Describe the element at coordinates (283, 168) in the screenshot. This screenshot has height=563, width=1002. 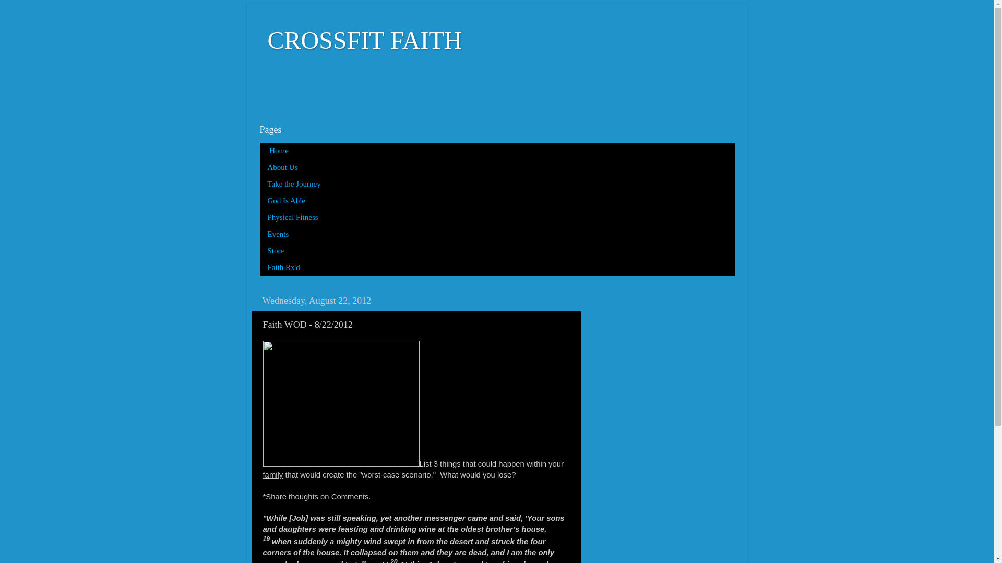
I see `About Us` at that location.